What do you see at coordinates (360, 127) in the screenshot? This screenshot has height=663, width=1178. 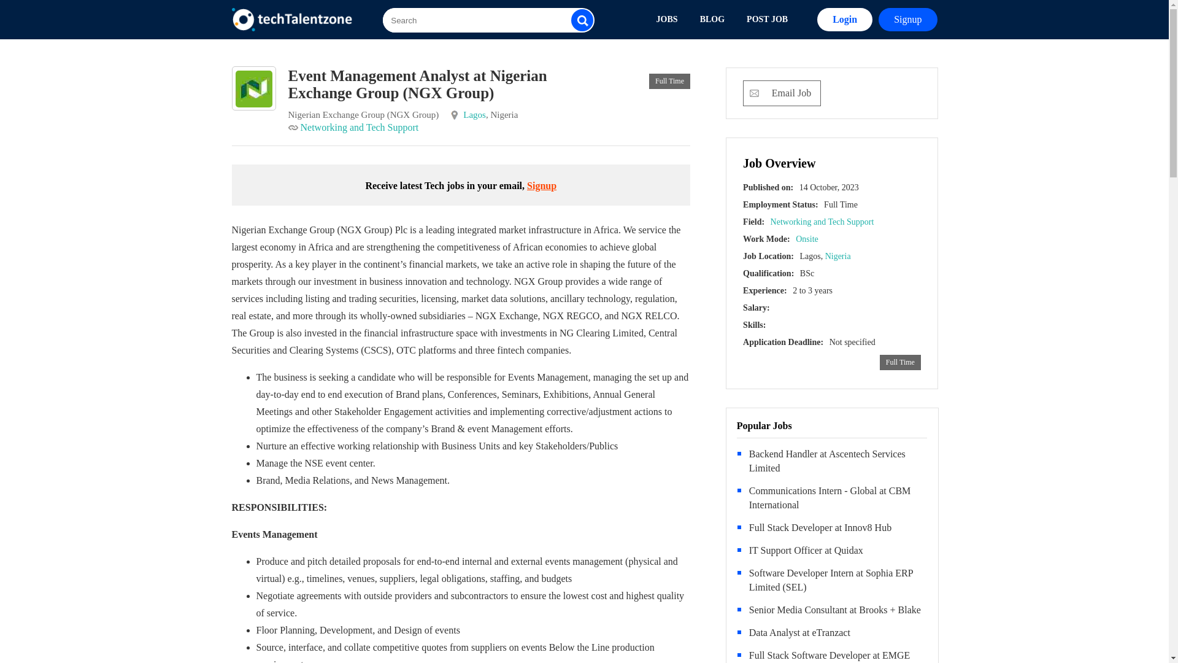 I see `Networking and Tech Support` at bounding box center [360, 127].